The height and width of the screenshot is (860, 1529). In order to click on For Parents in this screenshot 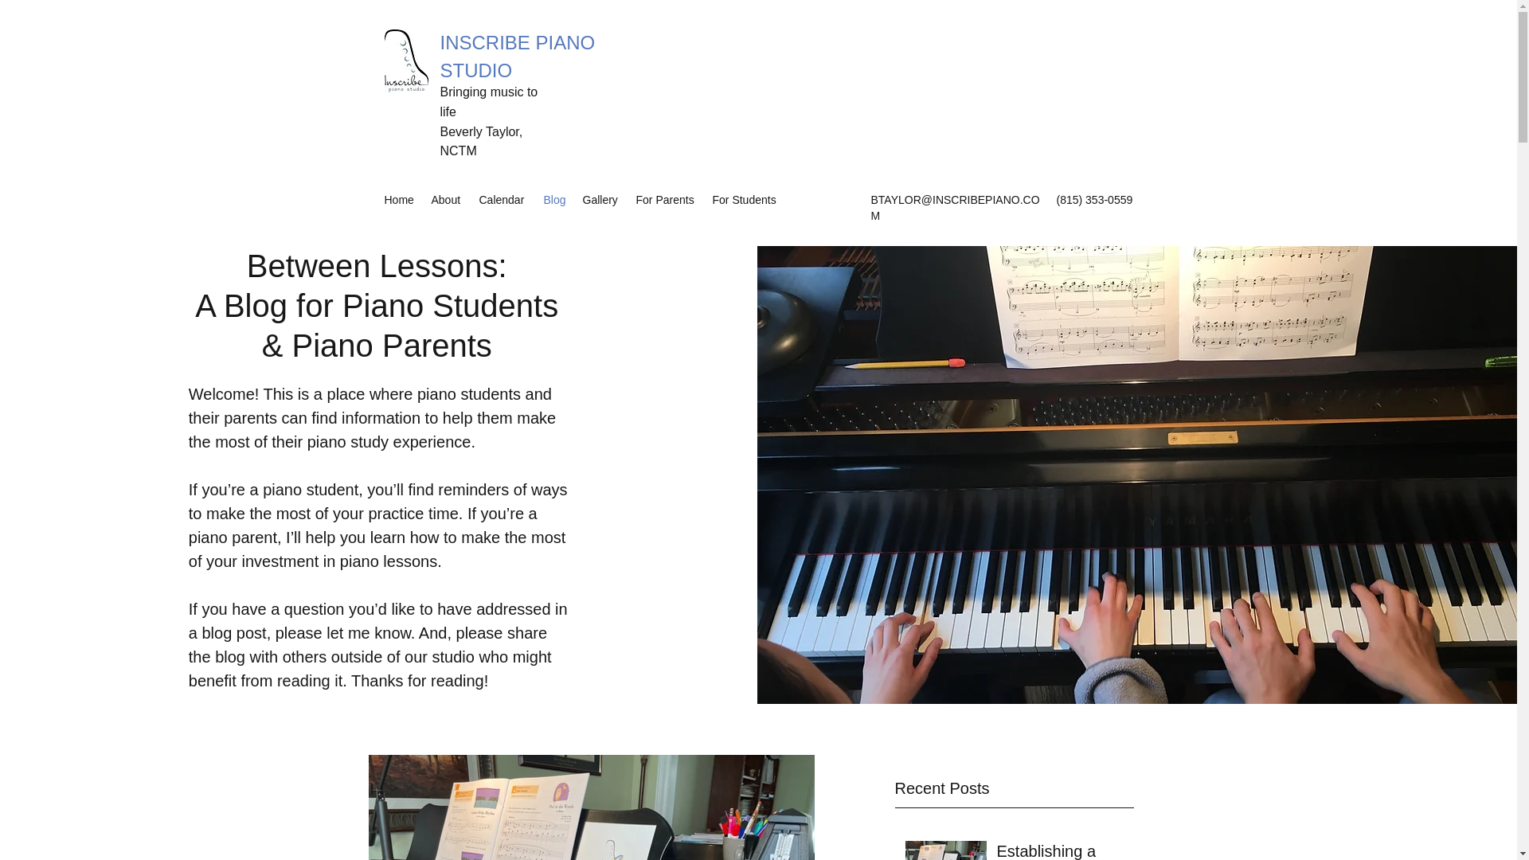, I will do `click(665, 199)`.